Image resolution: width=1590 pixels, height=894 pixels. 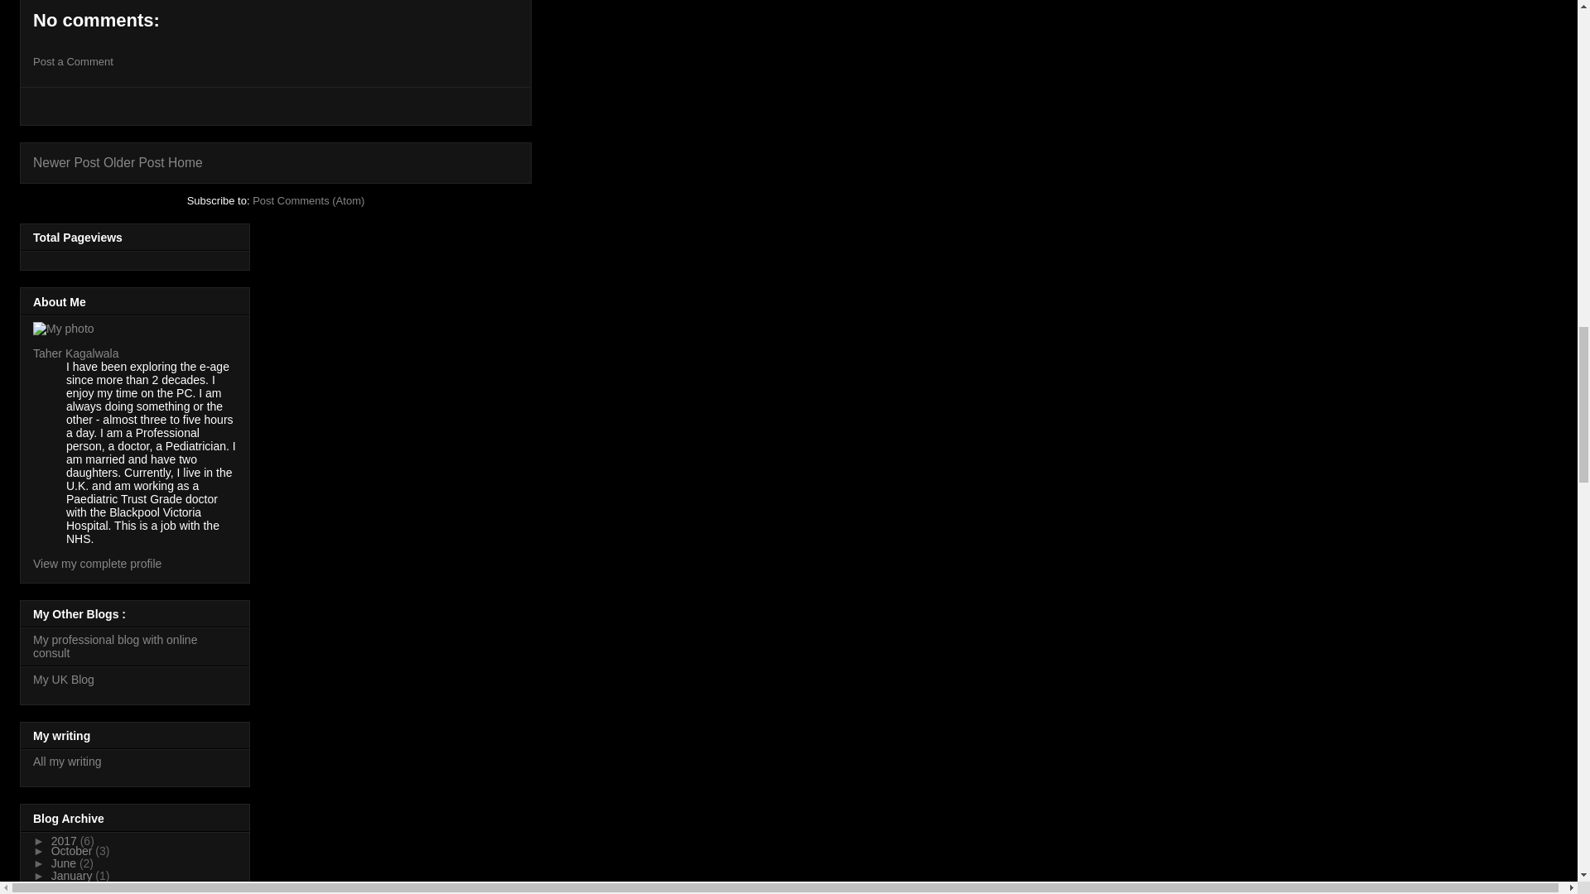 I want to click on January, so click(x=73, y=875).